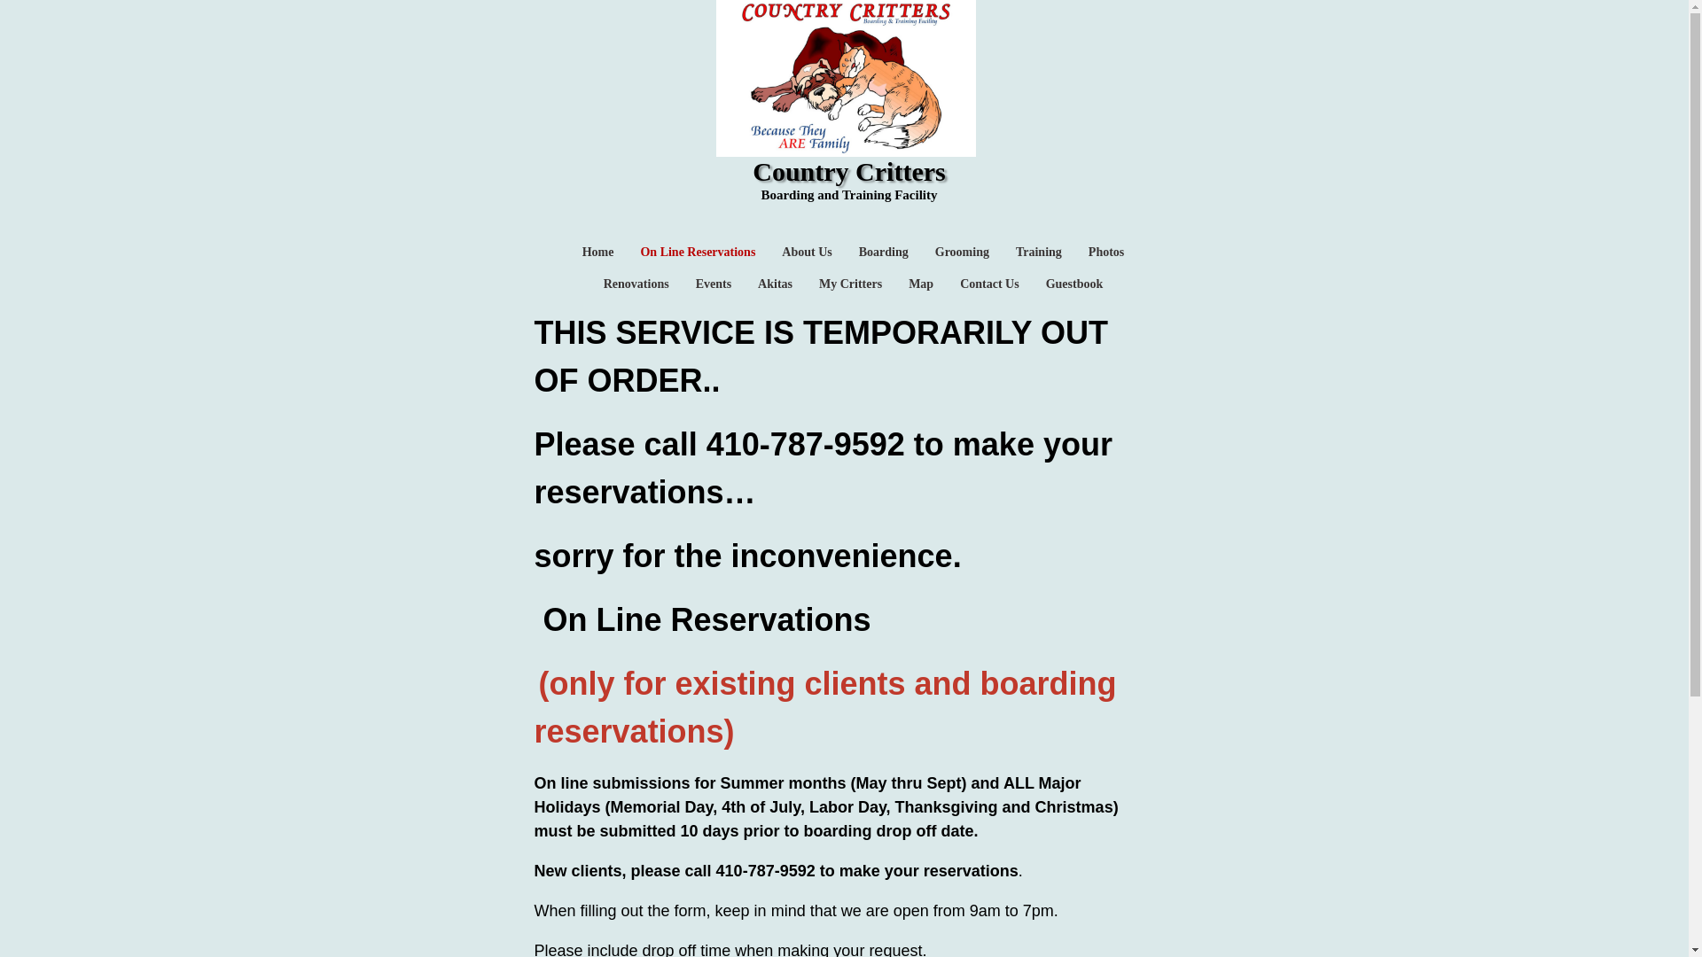 This screenshot has width=1702, height=957. Describe the element at coordinates (807, 252) in the screenshot. I see `About Us` at that location.